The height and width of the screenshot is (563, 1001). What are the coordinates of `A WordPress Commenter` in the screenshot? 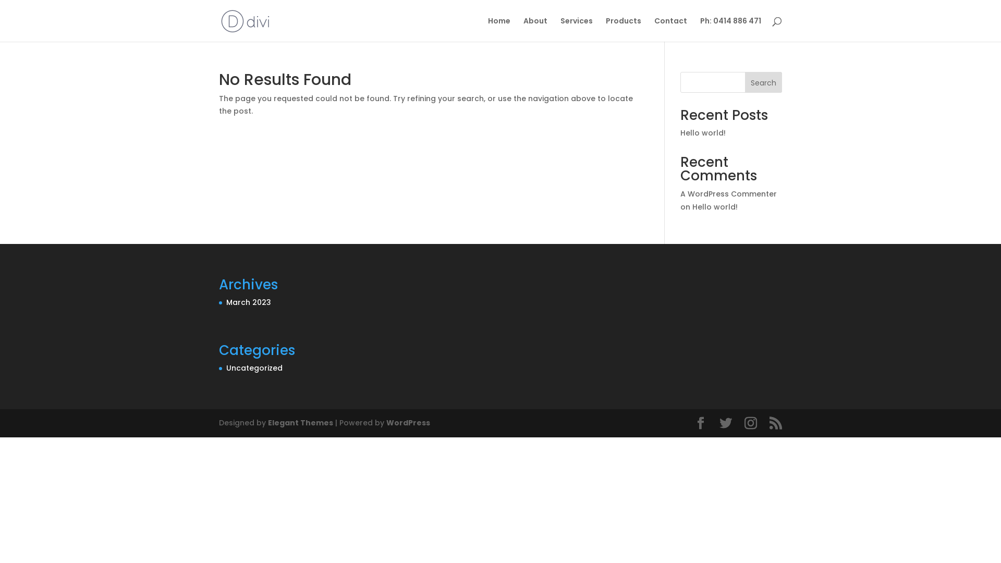 It's located at (729, 194).